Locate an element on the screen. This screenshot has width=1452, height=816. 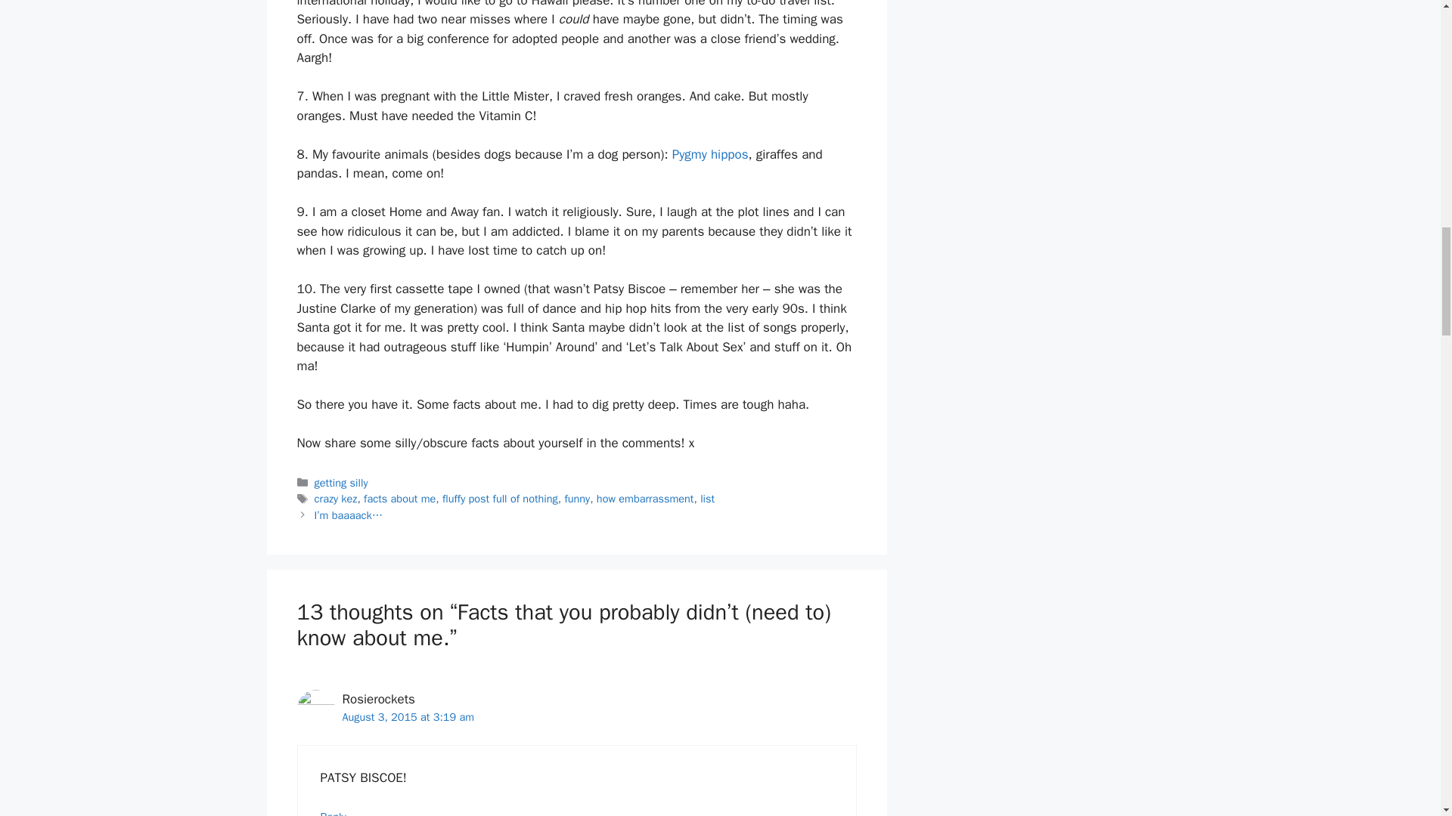
funny is located at coordinates (576, 499).